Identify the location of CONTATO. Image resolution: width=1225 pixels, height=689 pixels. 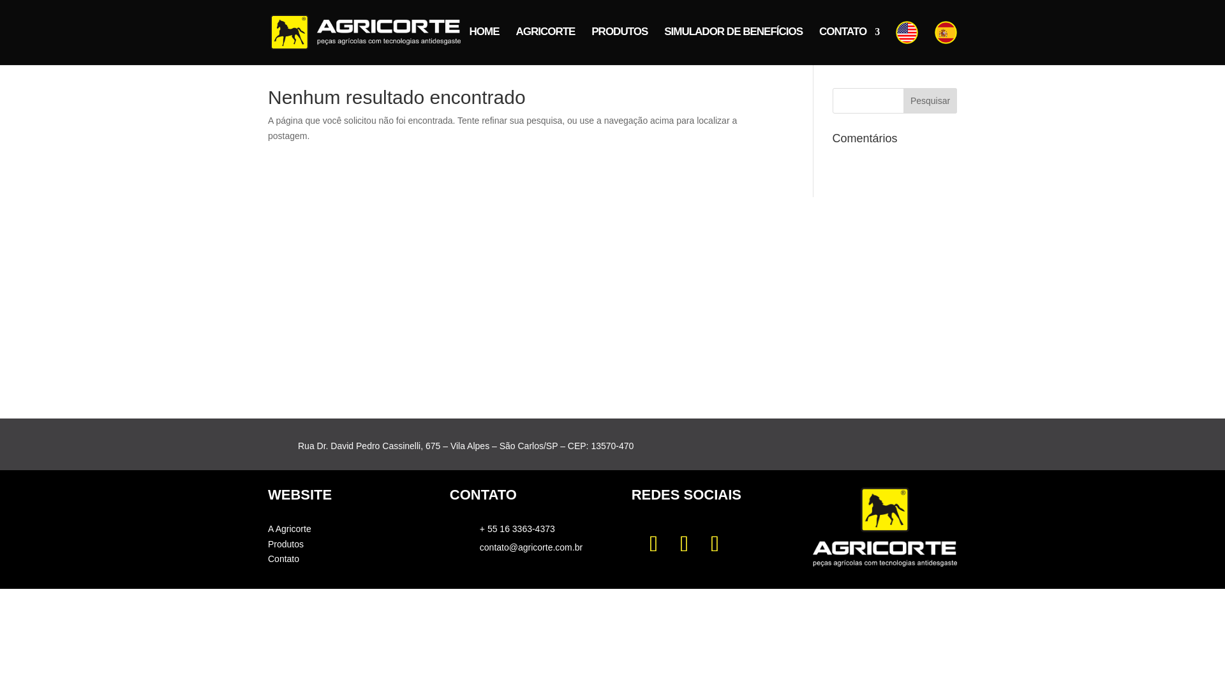
(849, 42).